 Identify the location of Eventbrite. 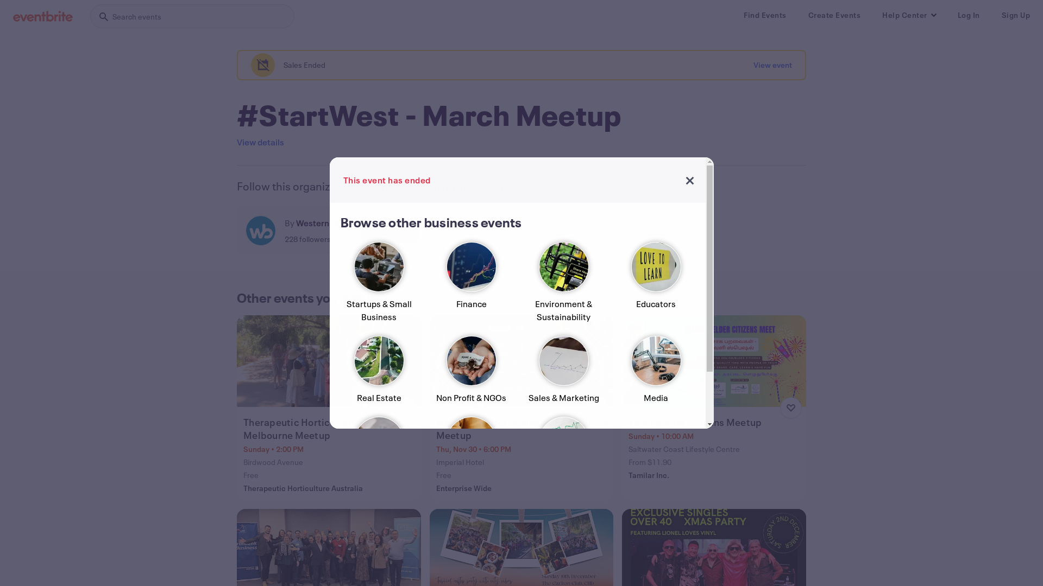
(43, 16).